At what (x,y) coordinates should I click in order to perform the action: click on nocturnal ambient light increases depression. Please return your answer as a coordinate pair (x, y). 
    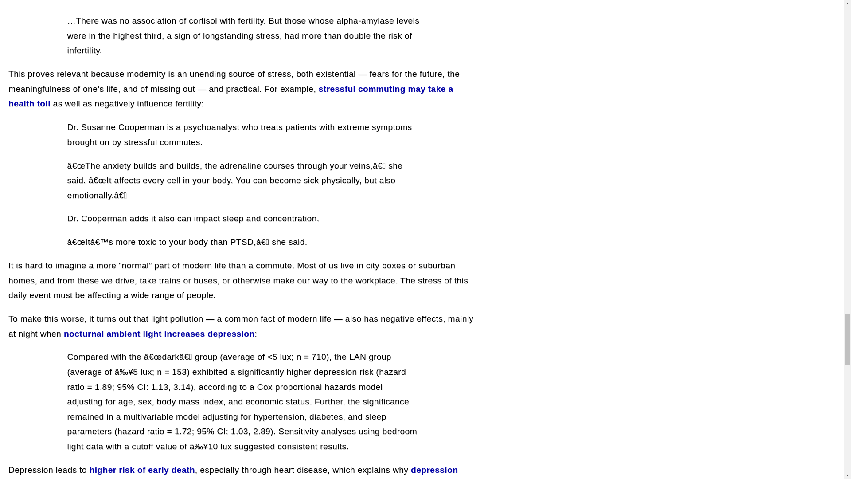
    Looking at the image, I should click on (159, 334).